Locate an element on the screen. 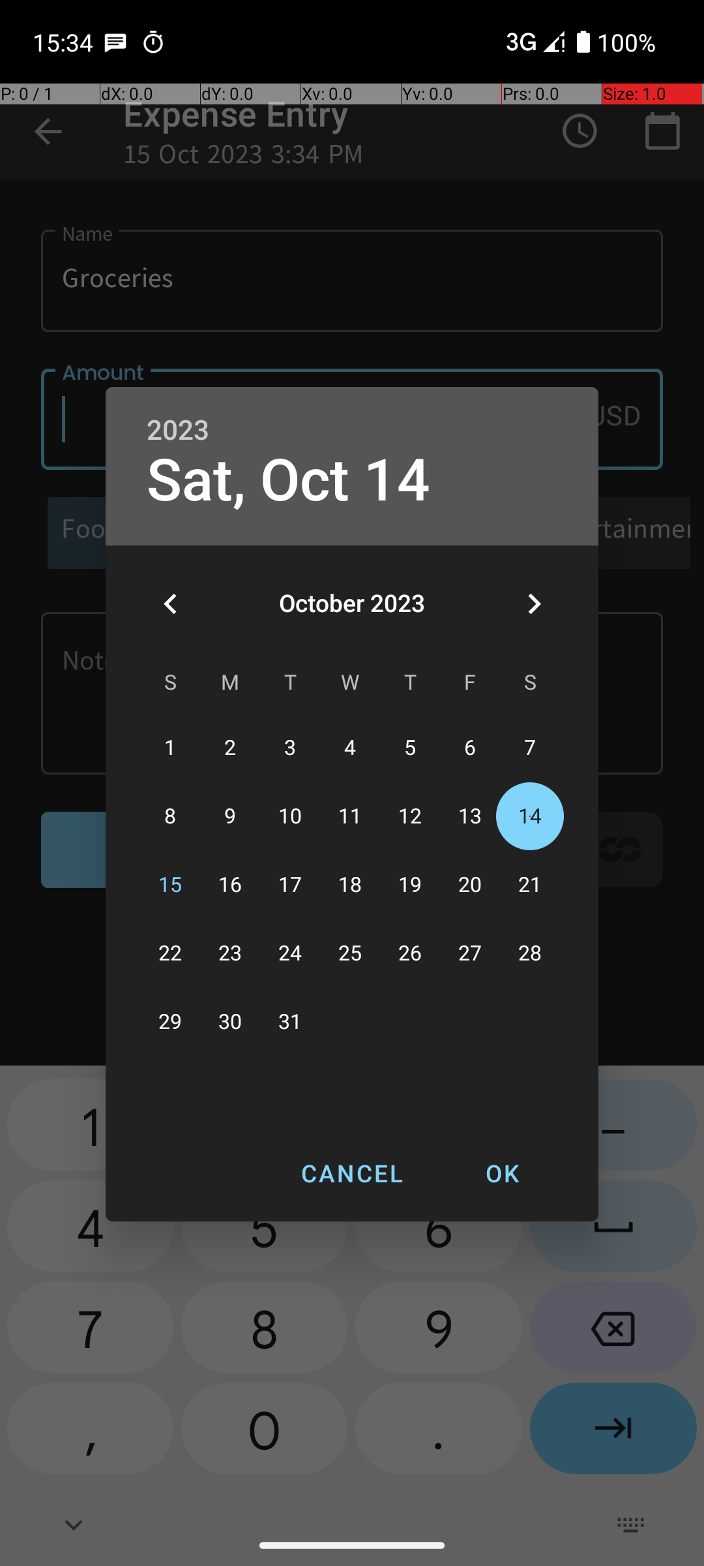 Image resolution: width=704 pixels, height=1566 pixels. 16 is located at coordinates (230, 885).